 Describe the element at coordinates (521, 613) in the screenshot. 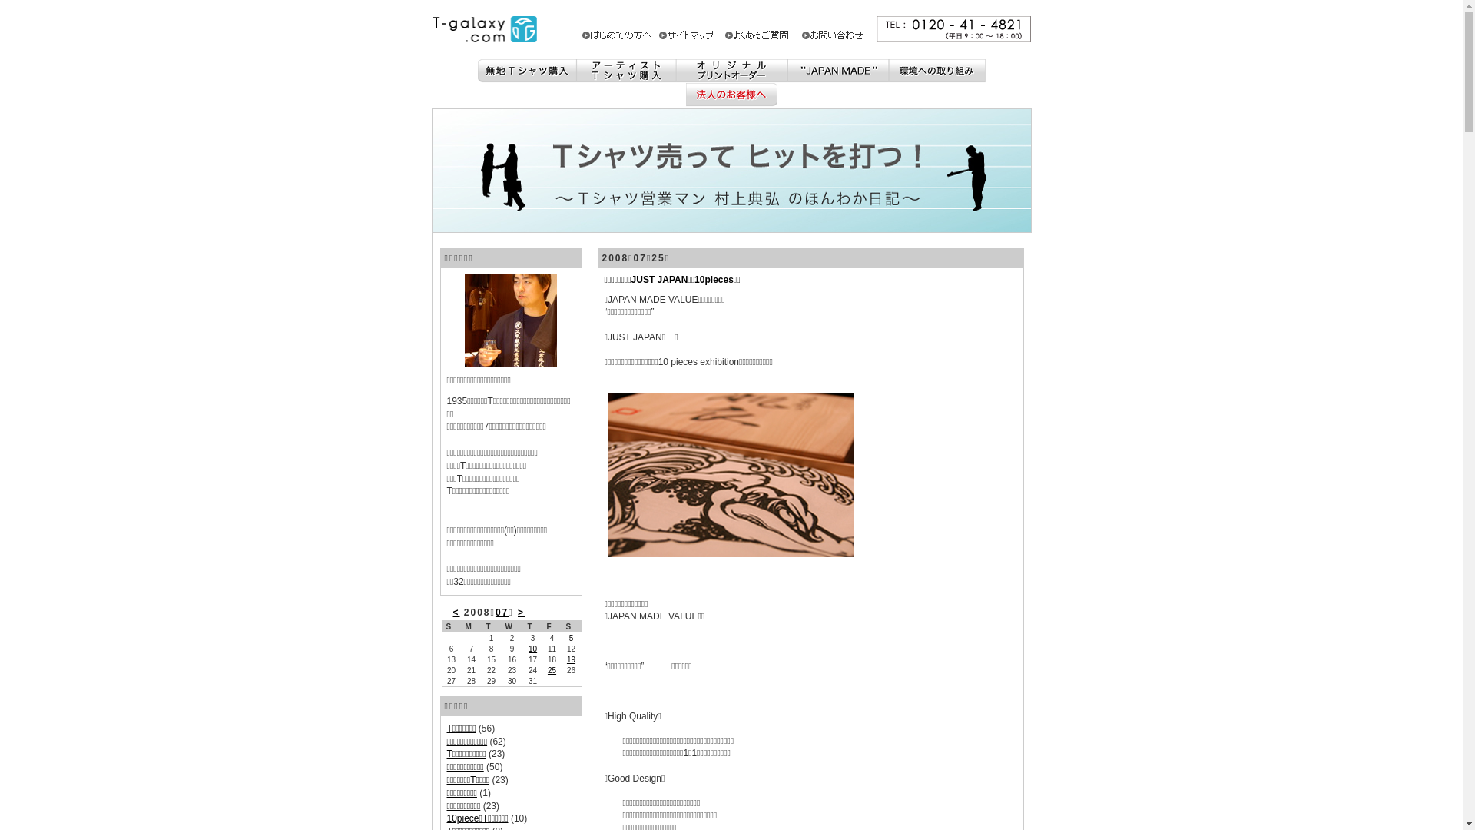

I see `>` at that location.